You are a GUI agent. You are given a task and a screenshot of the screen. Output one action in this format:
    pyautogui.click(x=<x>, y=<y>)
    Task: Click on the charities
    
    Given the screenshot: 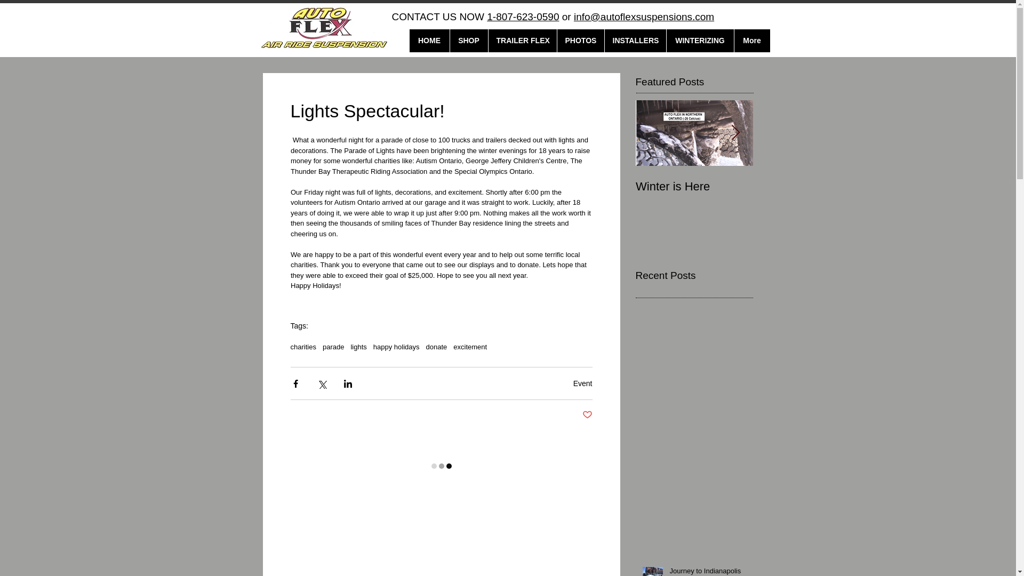 What is the action you would take?
    pyautogui.click(x=302, y=347)
    